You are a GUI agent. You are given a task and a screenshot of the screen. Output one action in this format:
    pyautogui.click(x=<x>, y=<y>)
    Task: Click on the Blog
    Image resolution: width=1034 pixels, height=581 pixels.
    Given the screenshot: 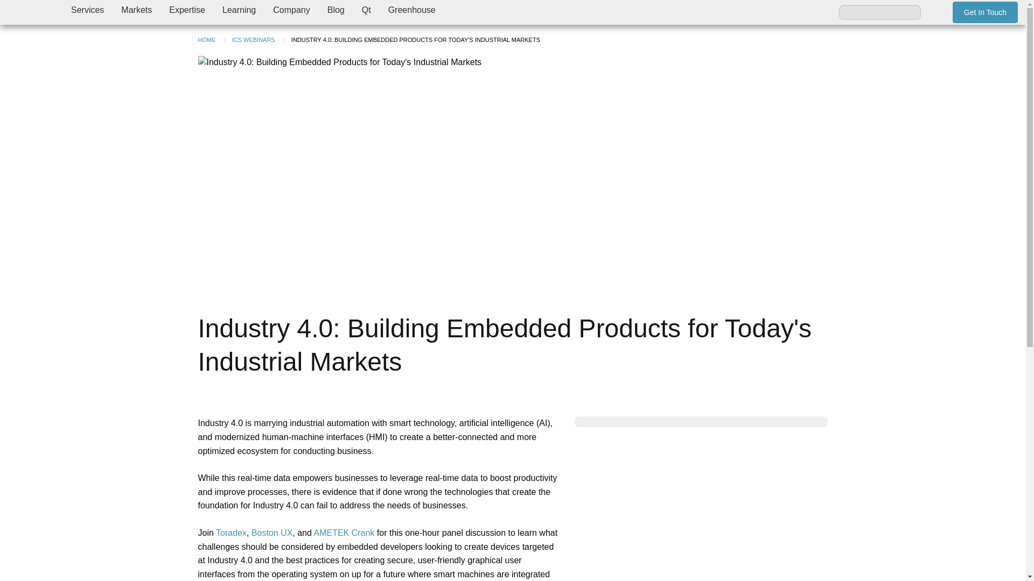 What is the action you would take?
    pyautogui.click(x=336, y=10)
    